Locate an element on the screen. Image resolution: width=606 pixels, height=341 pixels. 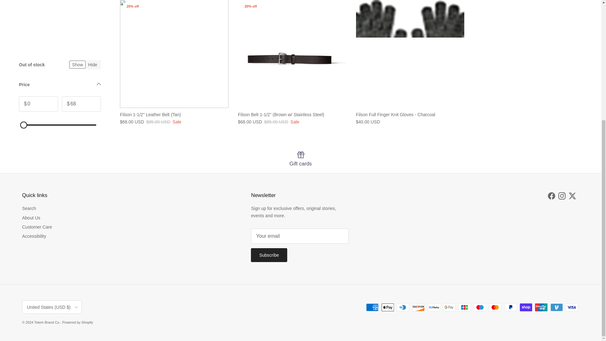
Diners Club is located at coordinates (403, 308).